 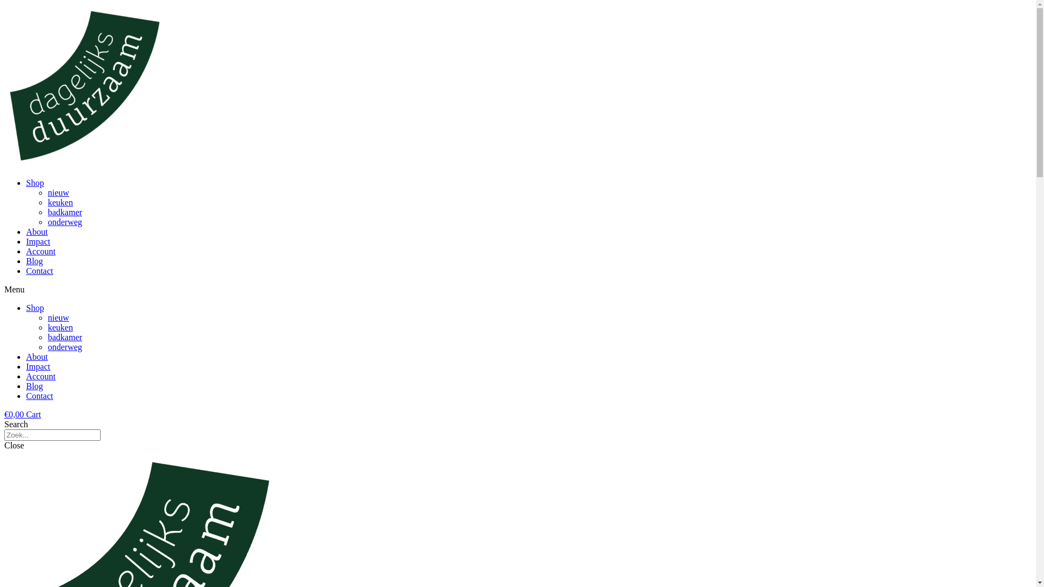 What do you see at coordinates (41, 251) in the screenshot?
I see `Account` at bounding box center [41, 251].